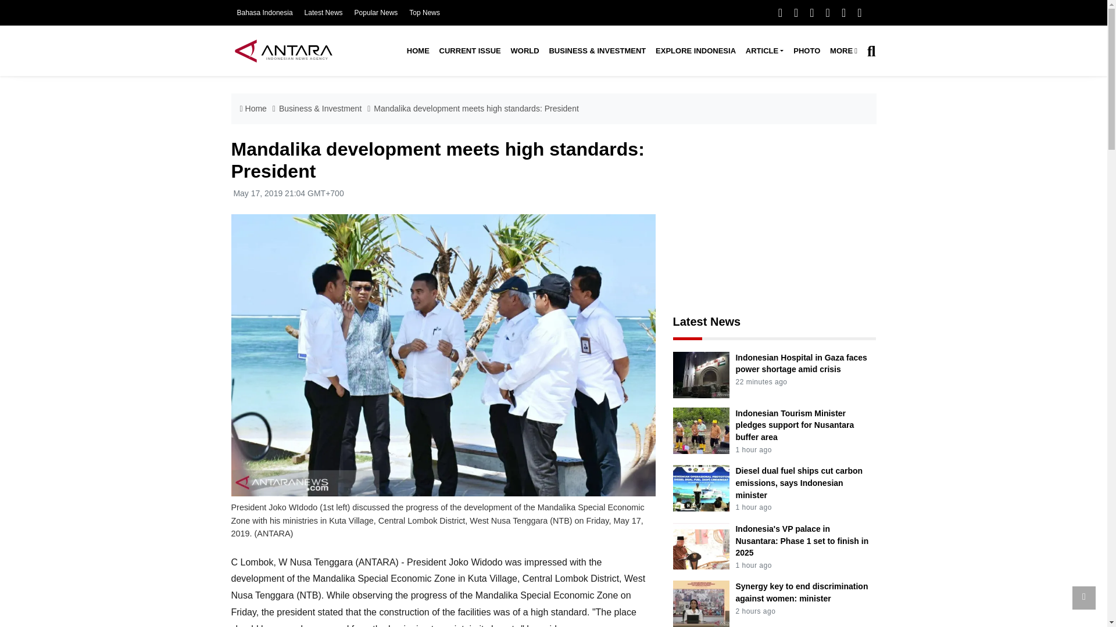  Describe the element at coordinates (470, 51) in the screenshot. I see `CURRENT ISSUE` at that location.